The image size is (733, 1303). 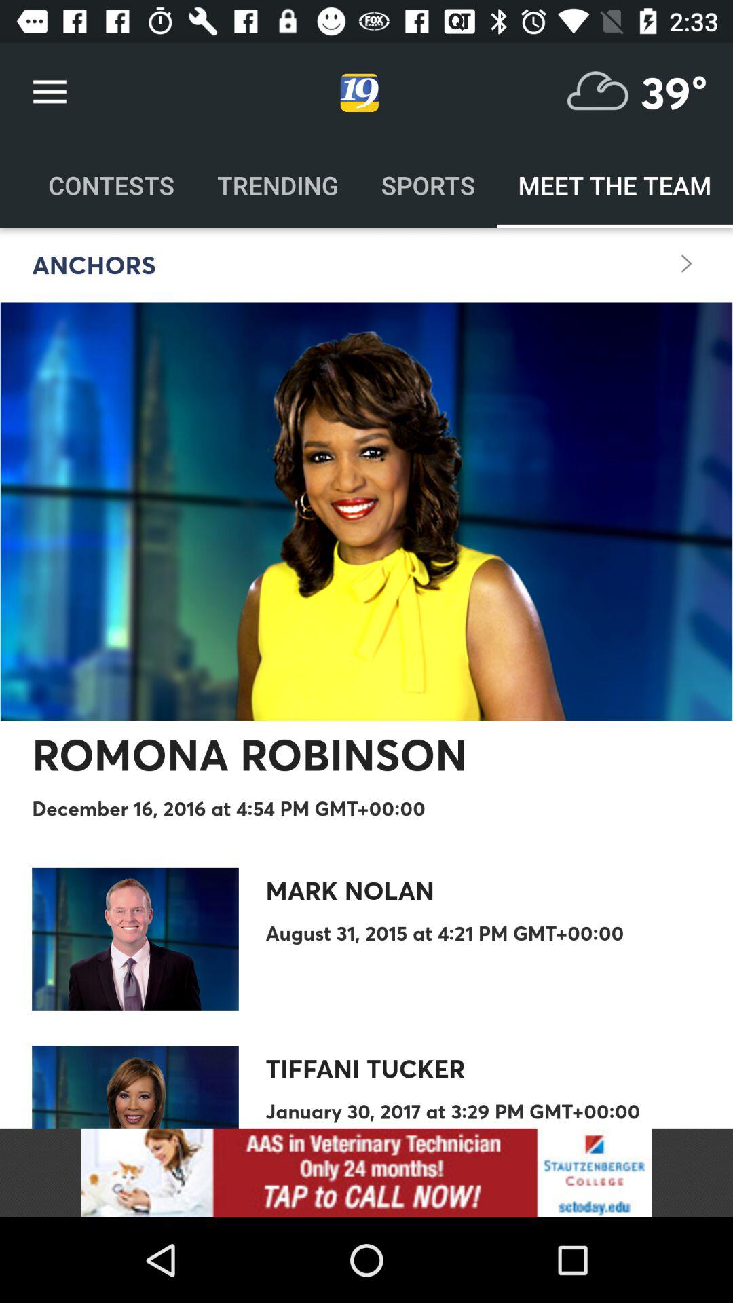 What do you see at coordinates (598, 92) in the screenshot?
I see `temperature` at bounding box center [598, 92].